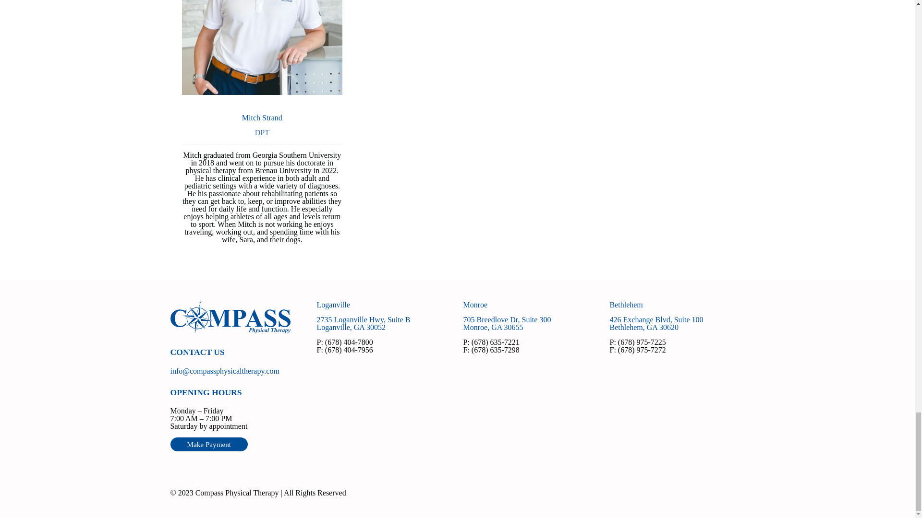  I want to click on Instagram, so click(656, 323).